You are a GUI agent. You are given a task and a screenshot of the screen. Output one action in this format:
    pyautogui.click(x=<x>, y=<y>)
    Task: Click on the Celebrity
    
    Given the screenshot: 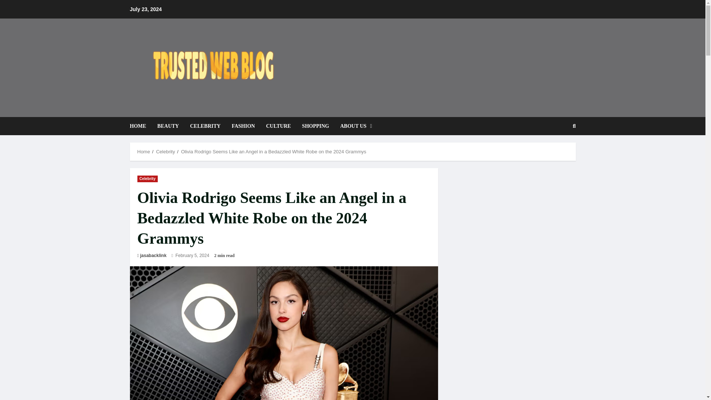 What is the action you would take?
    pyautogui.click(x=165, y=151)
    